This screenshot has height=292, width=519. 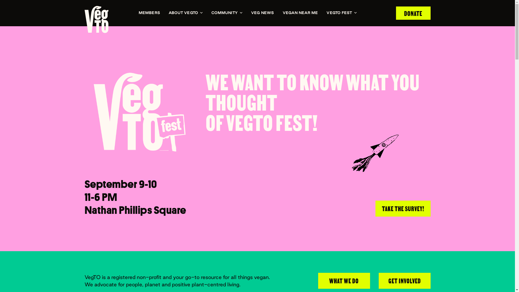 What do you see at coordinates (404, 281) in the screenshot?
I see `GET INVOLVED` at bounding box center [404, 281].